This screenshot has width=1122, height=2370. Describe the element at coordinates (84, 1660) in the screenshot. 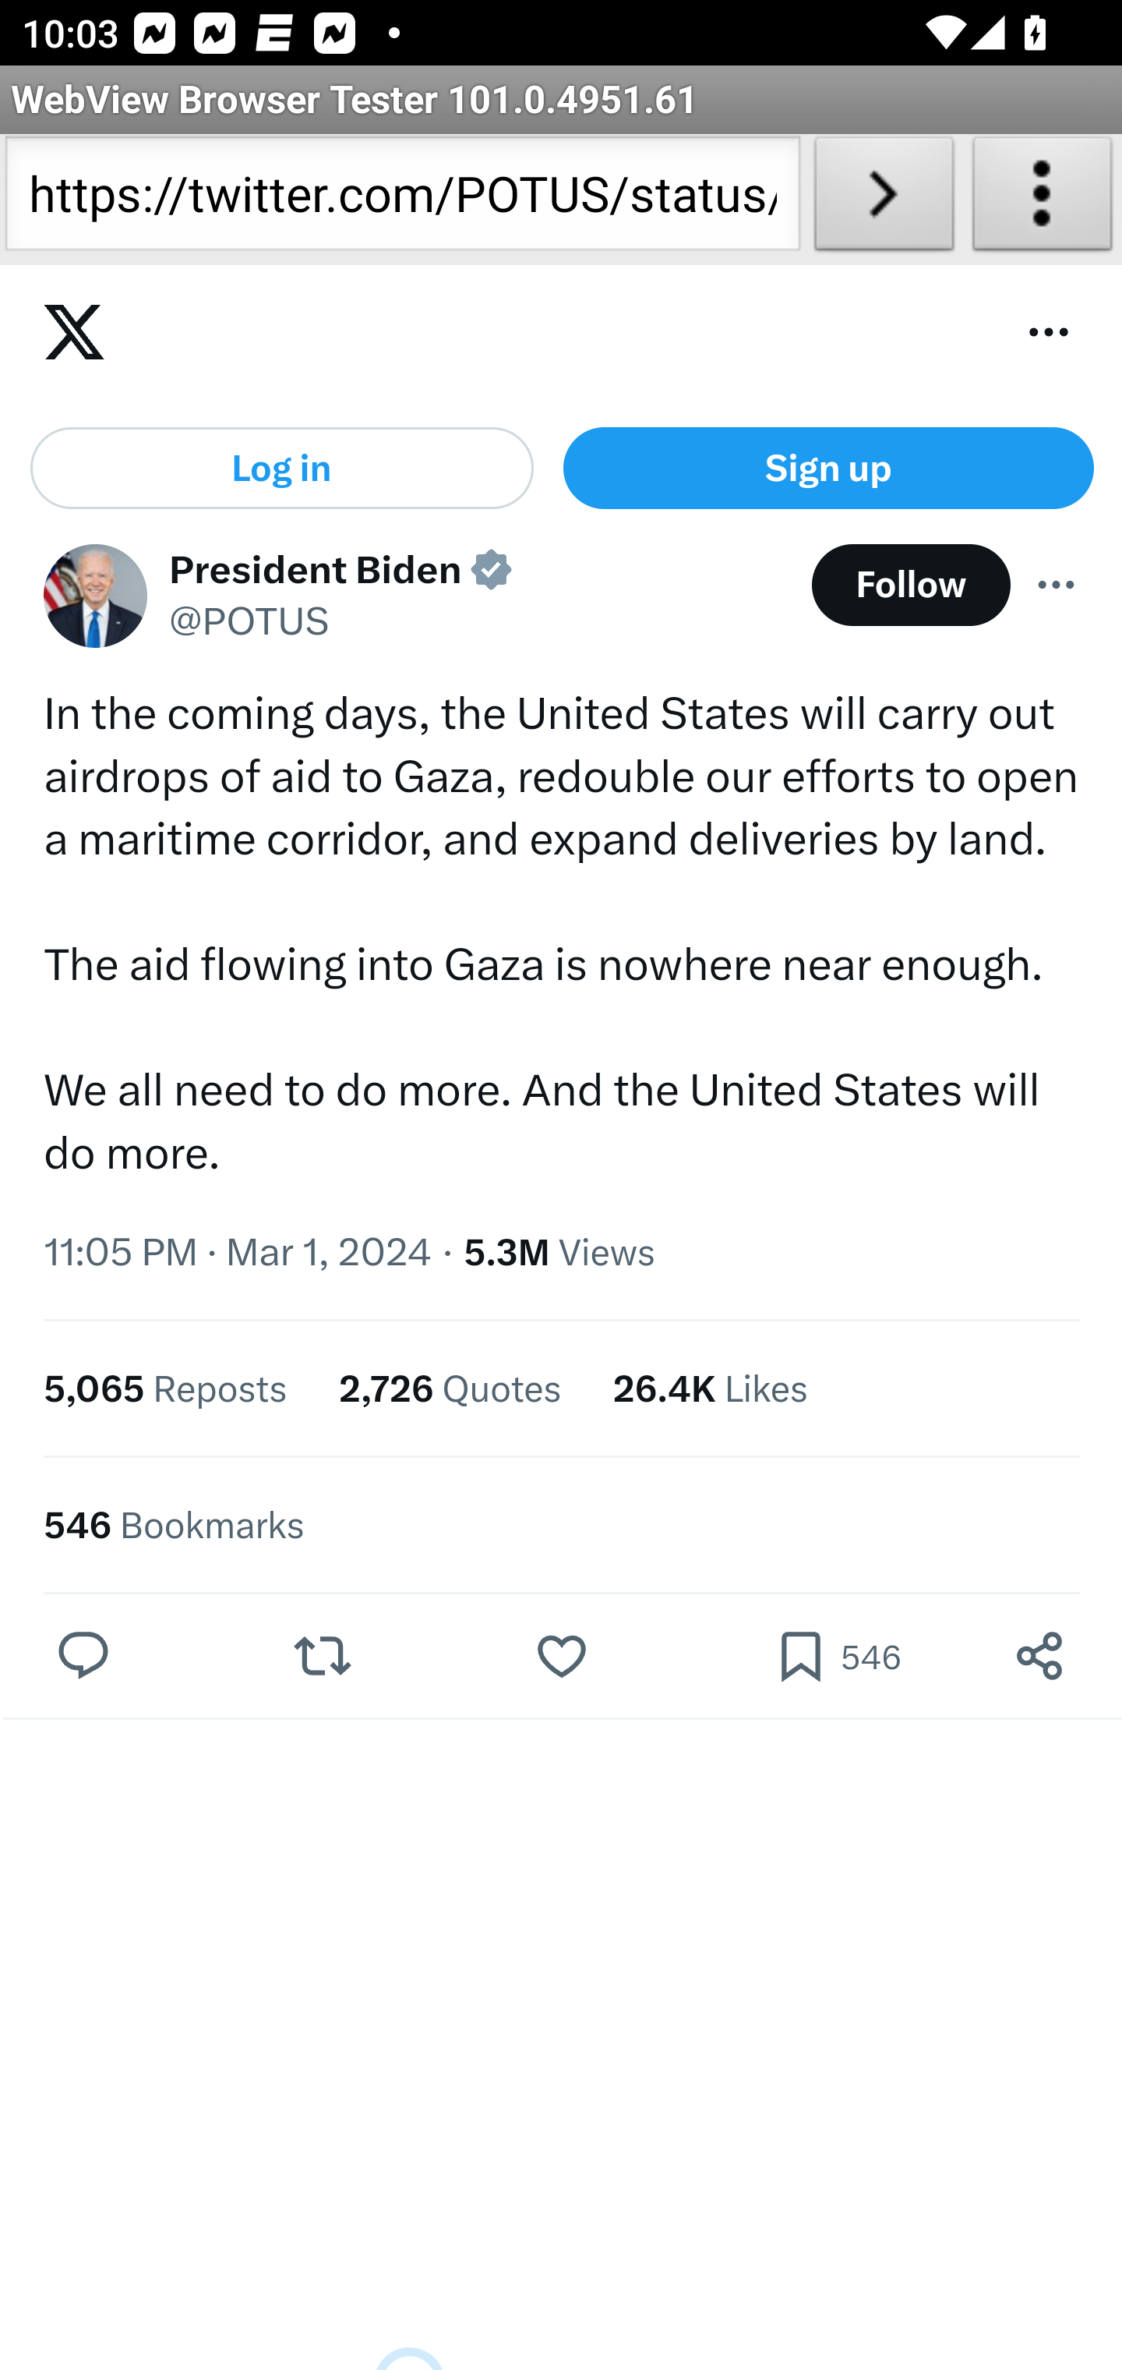

I see `Reply` at that location.